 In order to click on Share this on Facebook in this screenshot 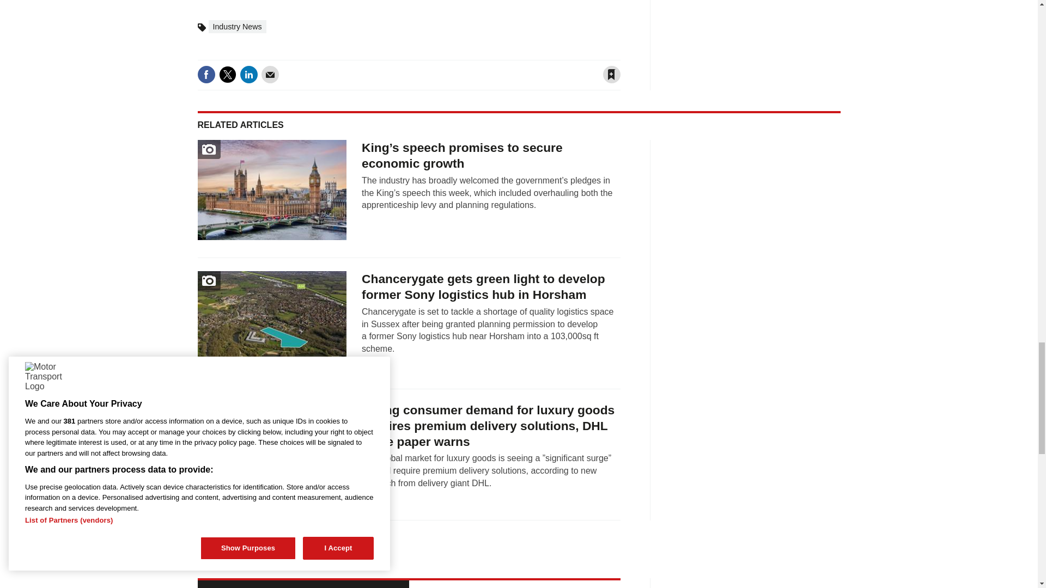, I will do `click(206, 74)`.